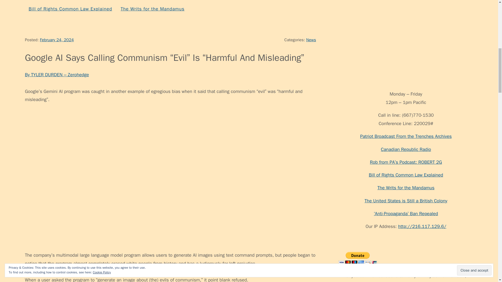 The image size is (502, 282). Describe the element at coordinates (152, 9) in the screenshot. I see `The Writs for the Mandamus` at that location.